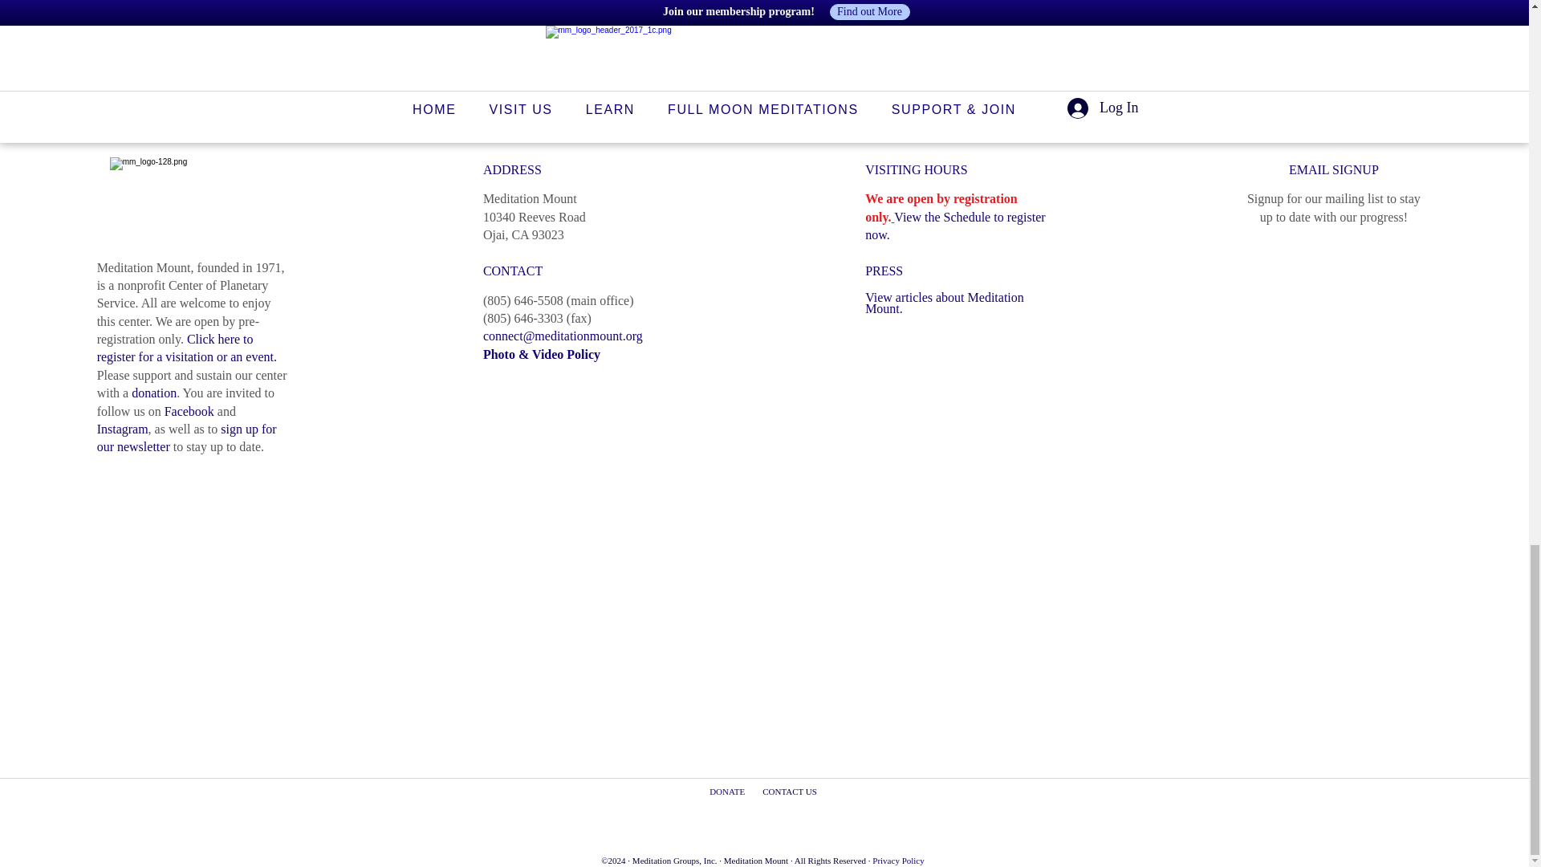 This screenshot has width=1541, height=867. What do you see at coordinates (189, 411) in the screenshot?
I see `Facebook` at bounding box center [189, 411].